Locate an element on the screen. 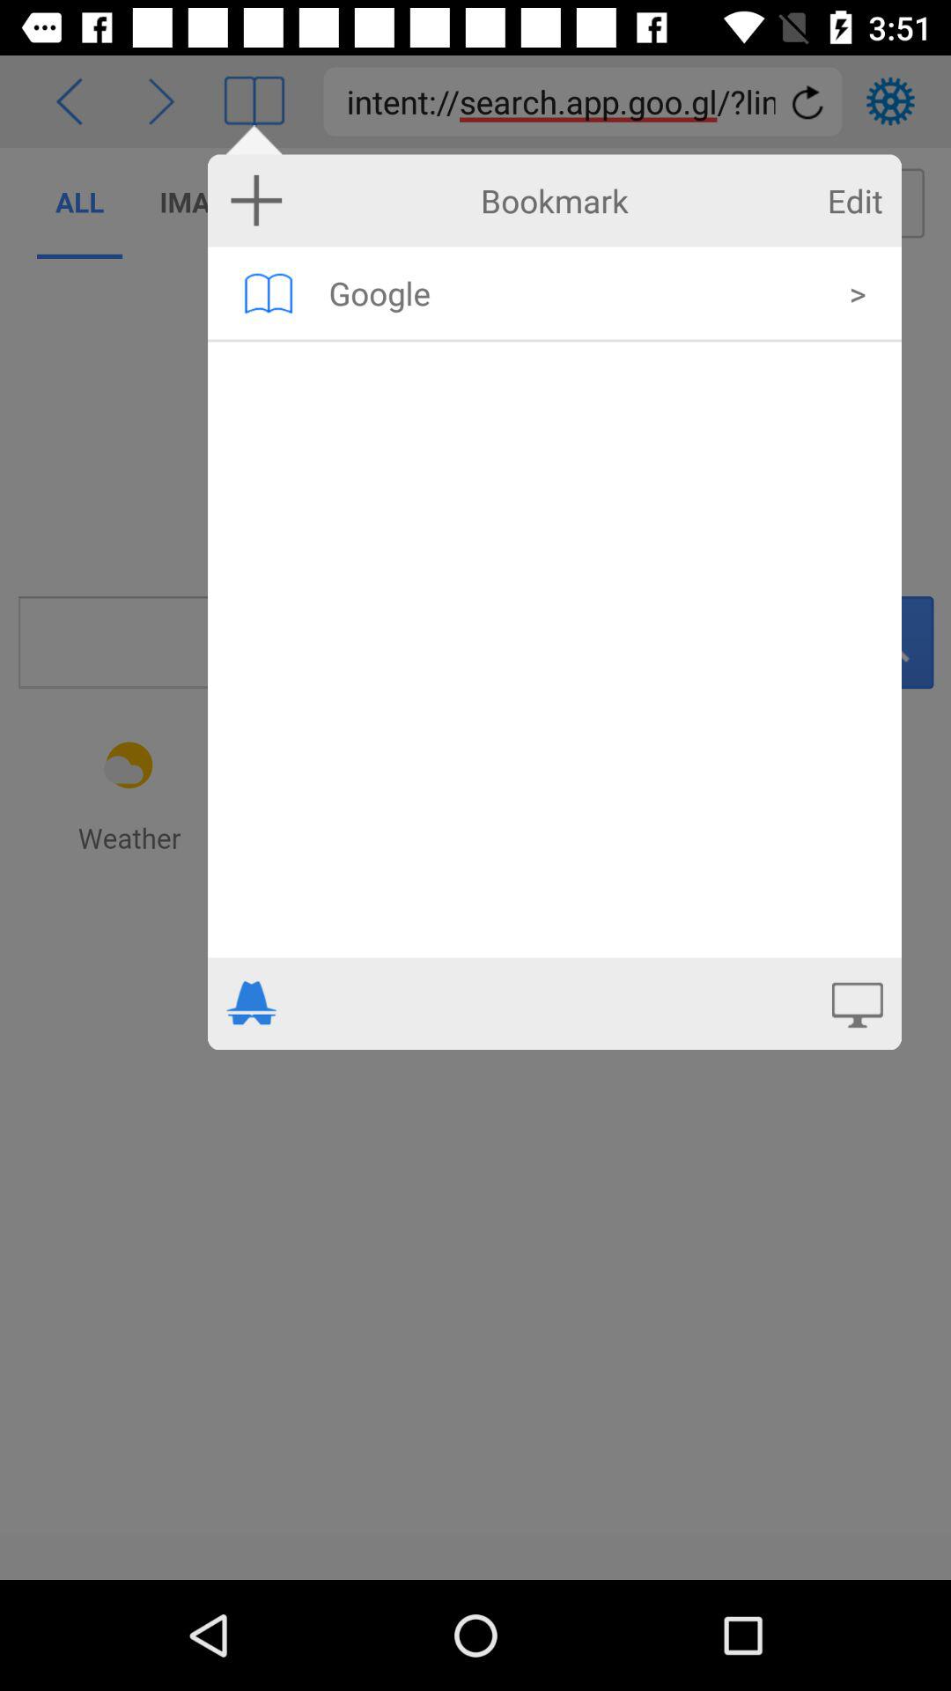 This screenshot has height=1691, width=951. launch item to the right of bookmark item is located at coordinates (854, 201).